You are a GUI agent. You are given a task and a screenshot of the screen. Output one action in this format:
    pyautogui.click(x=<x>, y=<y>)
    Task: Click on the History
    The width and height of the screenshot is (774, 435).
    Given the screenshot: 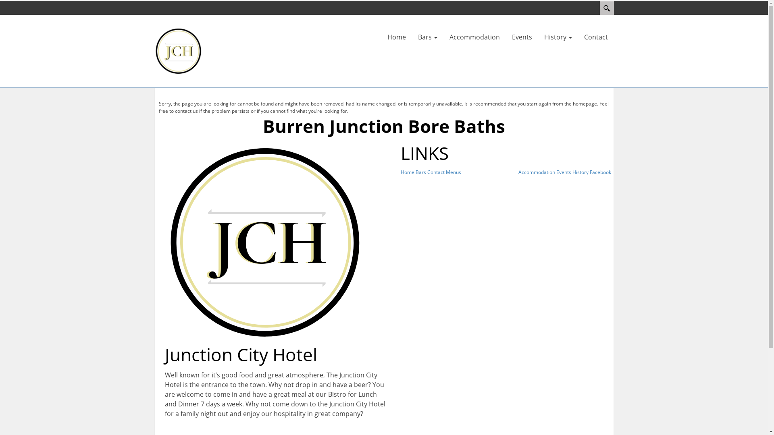 What is the action you would take?
    pyautogui.click(x=558, y=37)
    